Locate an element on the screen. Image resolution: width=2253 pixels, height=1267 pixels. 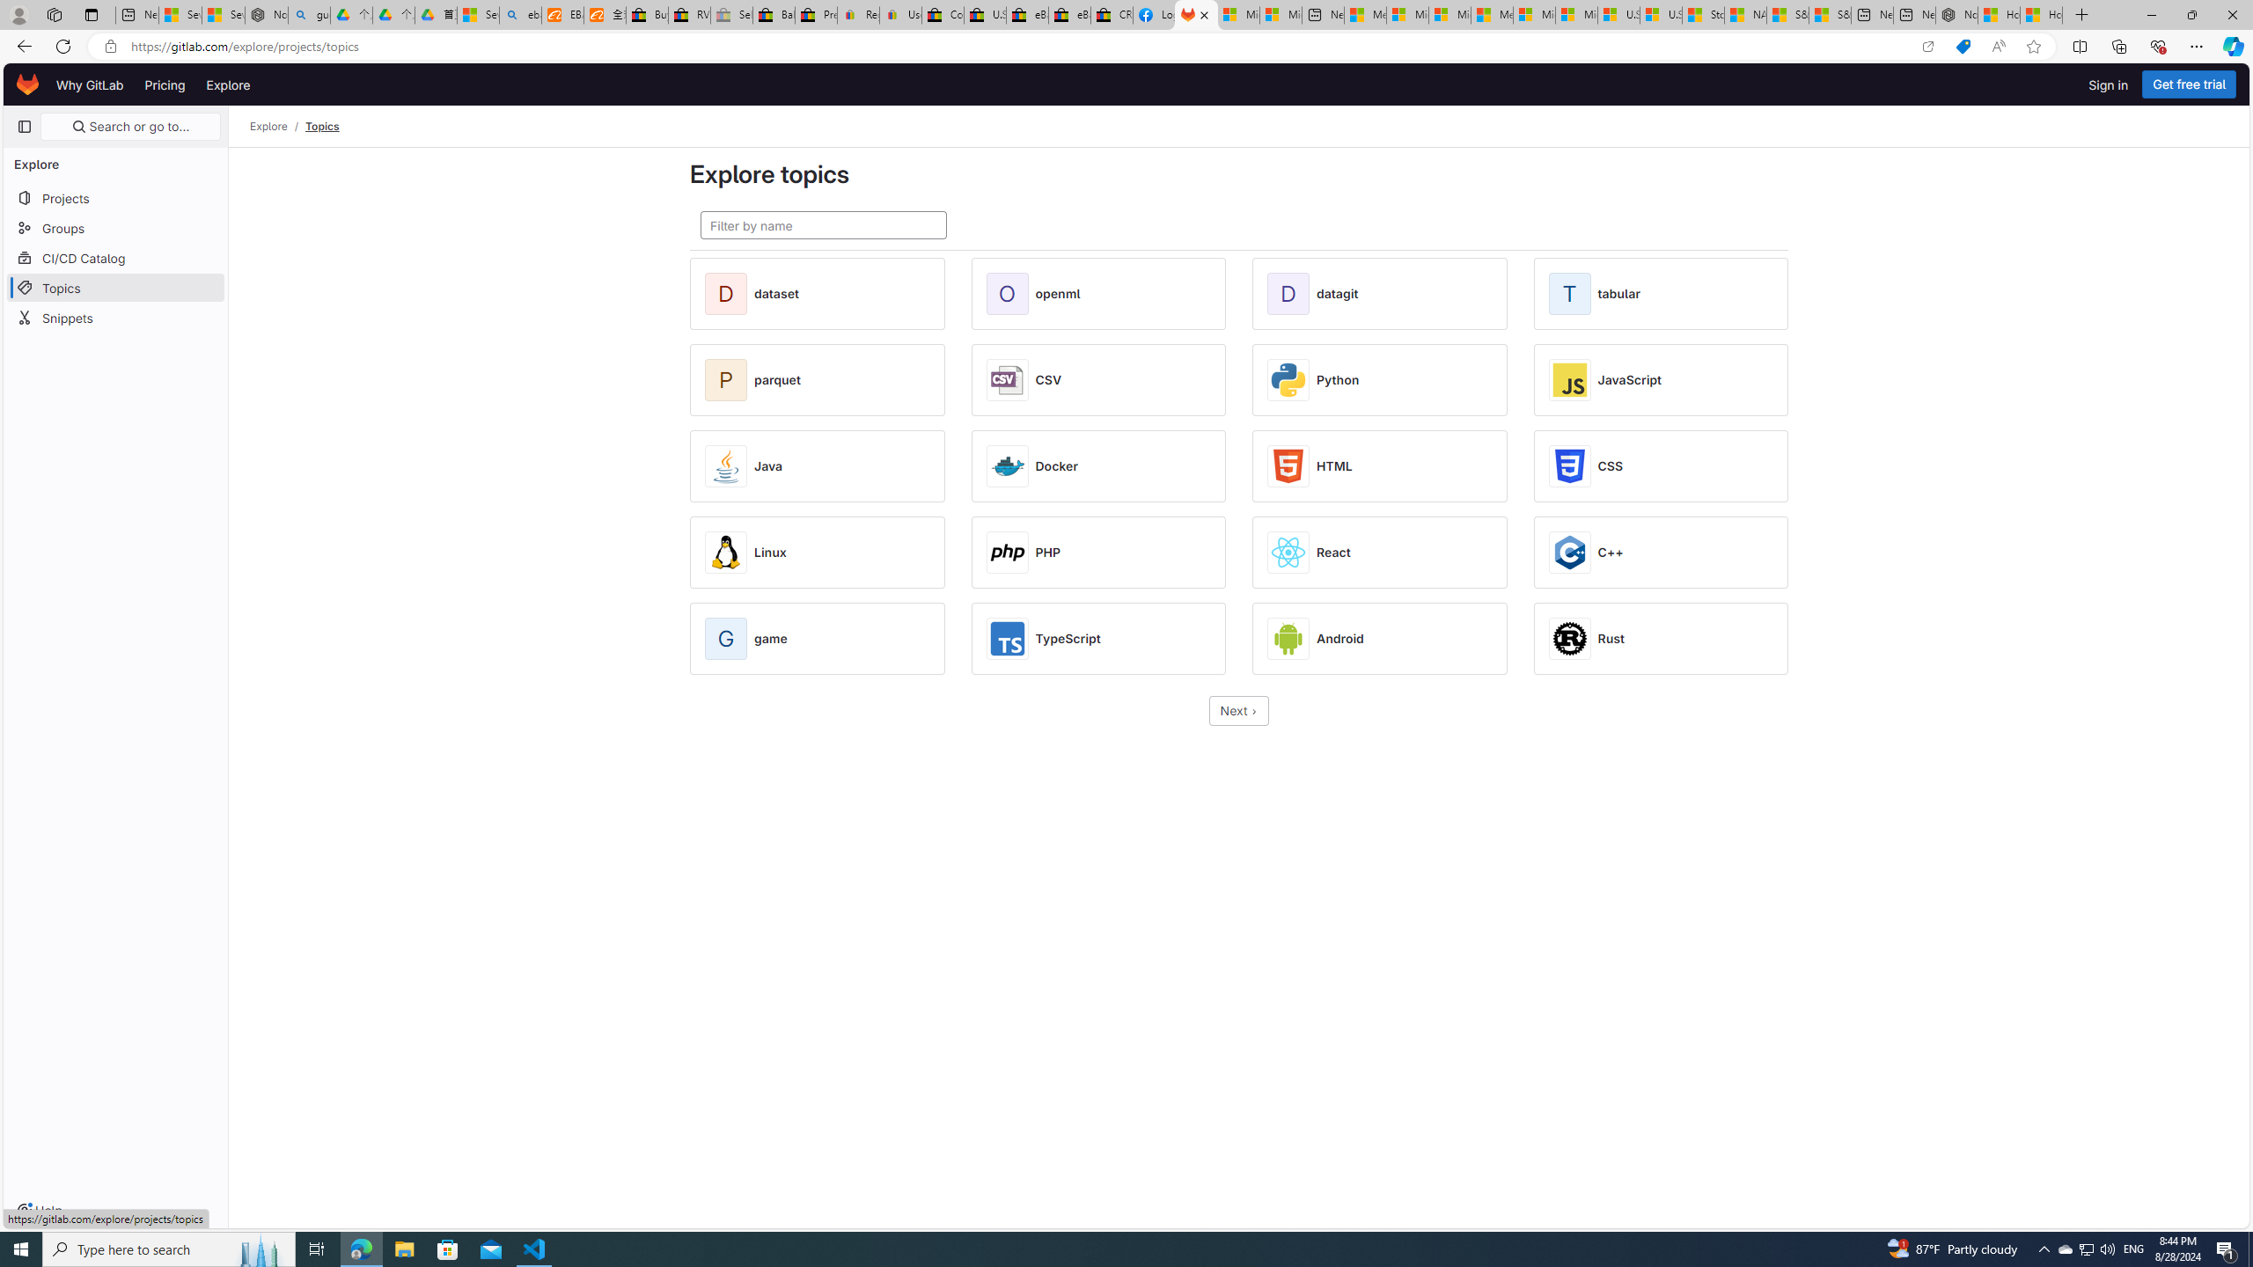
D is located at coordinates (1290, 294).